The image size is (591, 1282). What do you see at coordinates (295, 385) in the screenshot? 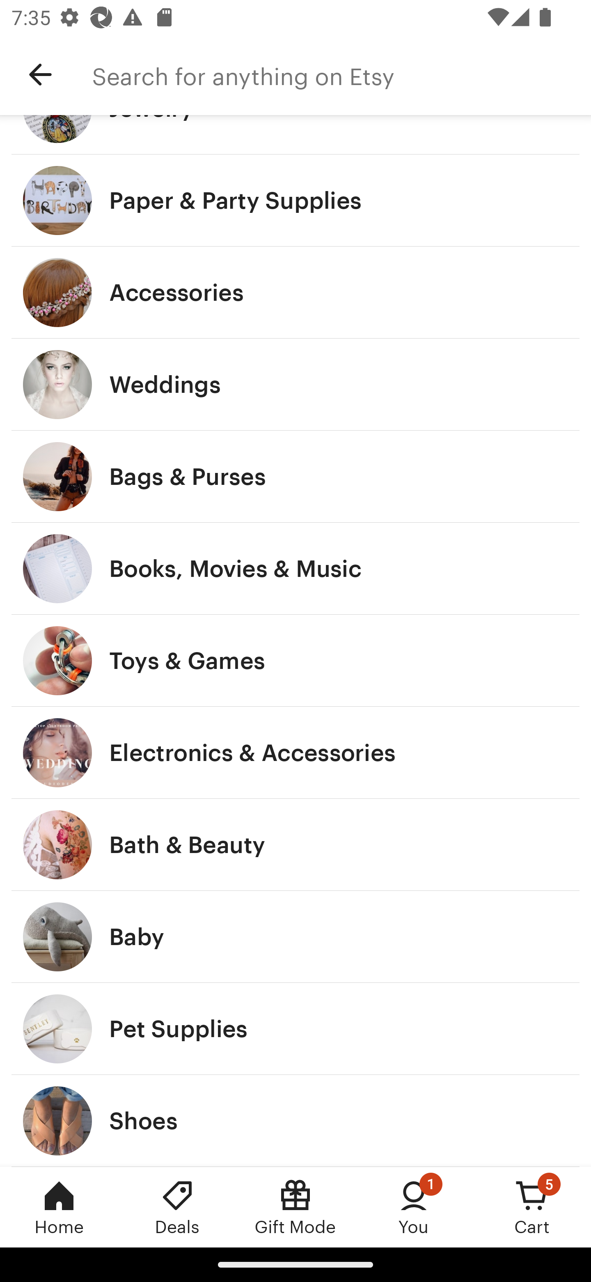
I see `Weddings` at bounding box center [295, 385].